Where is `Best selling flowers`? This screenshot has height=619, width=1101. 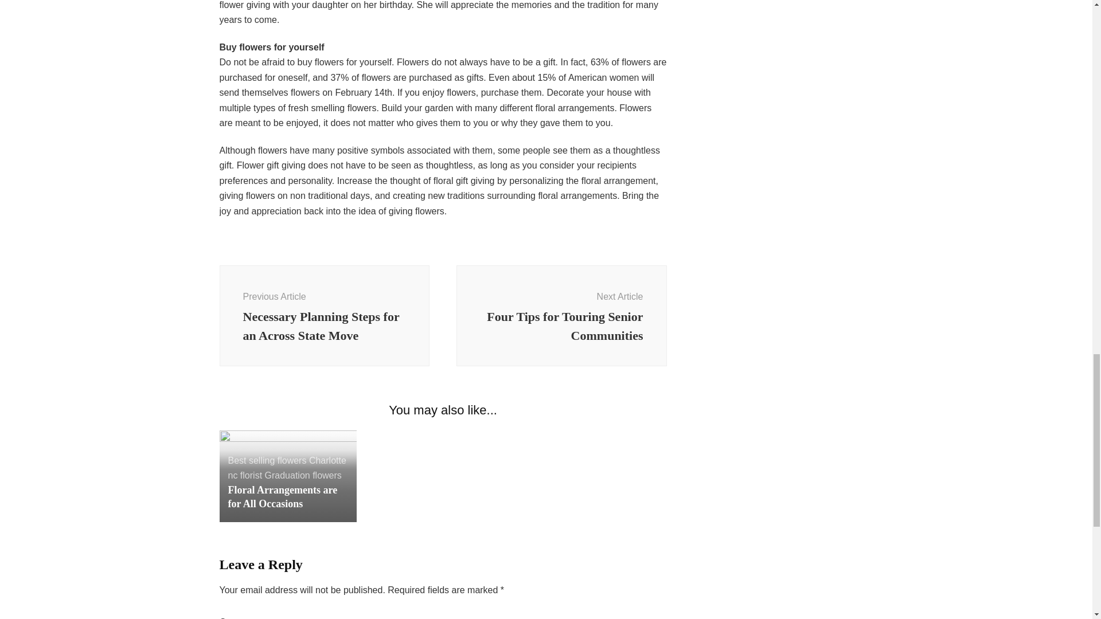 Best selling flowers is located at coordinates (287, 468).